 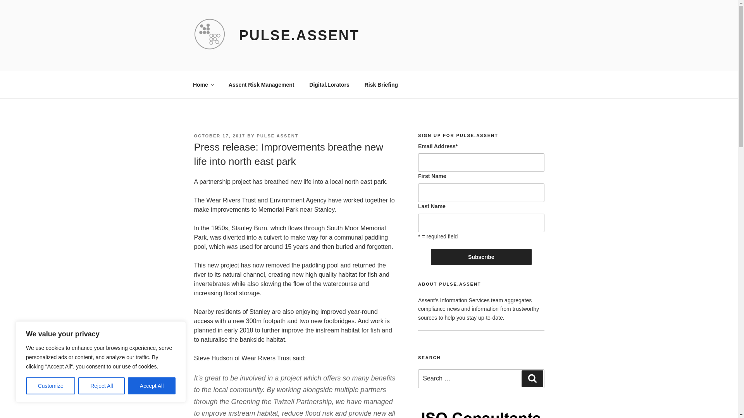 What do you see at coordinates (481, 257) in the screenshot?
I see `Subscribe` at bounding box center [481, 257].